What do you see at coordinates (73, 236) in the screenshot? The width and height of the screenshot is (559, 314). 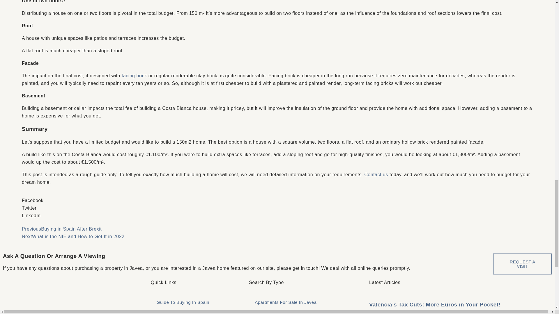 I see `NextWhat is the NIE and How to Get It in 2022` at bounding box center [73, 236].